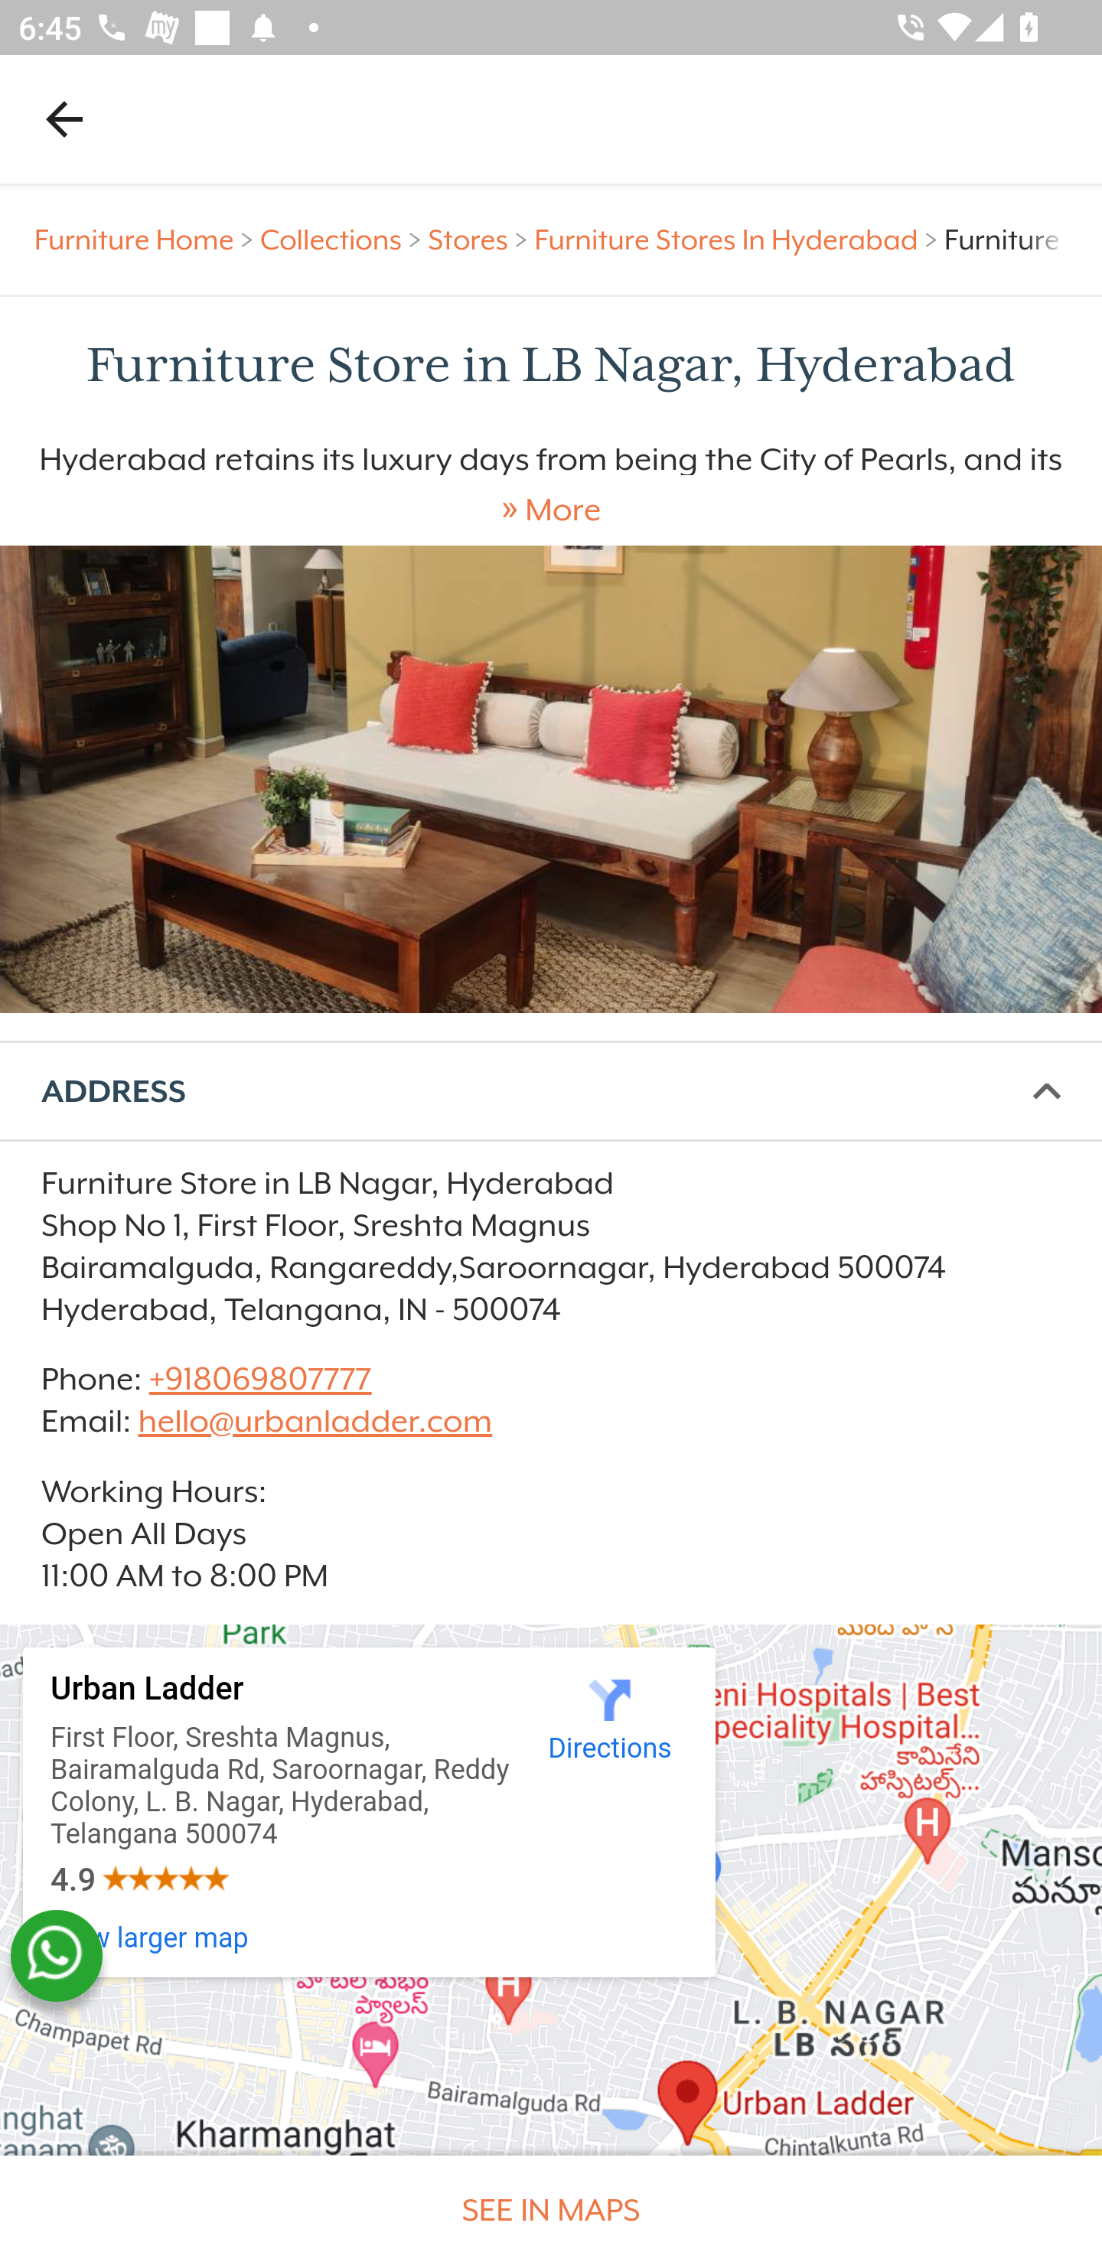 The height and width of the screenshot is (2265, 1102). Describe the element at coordinates (551, 2210) in the screenshot. I see `SEE IN MAPS` at that location.